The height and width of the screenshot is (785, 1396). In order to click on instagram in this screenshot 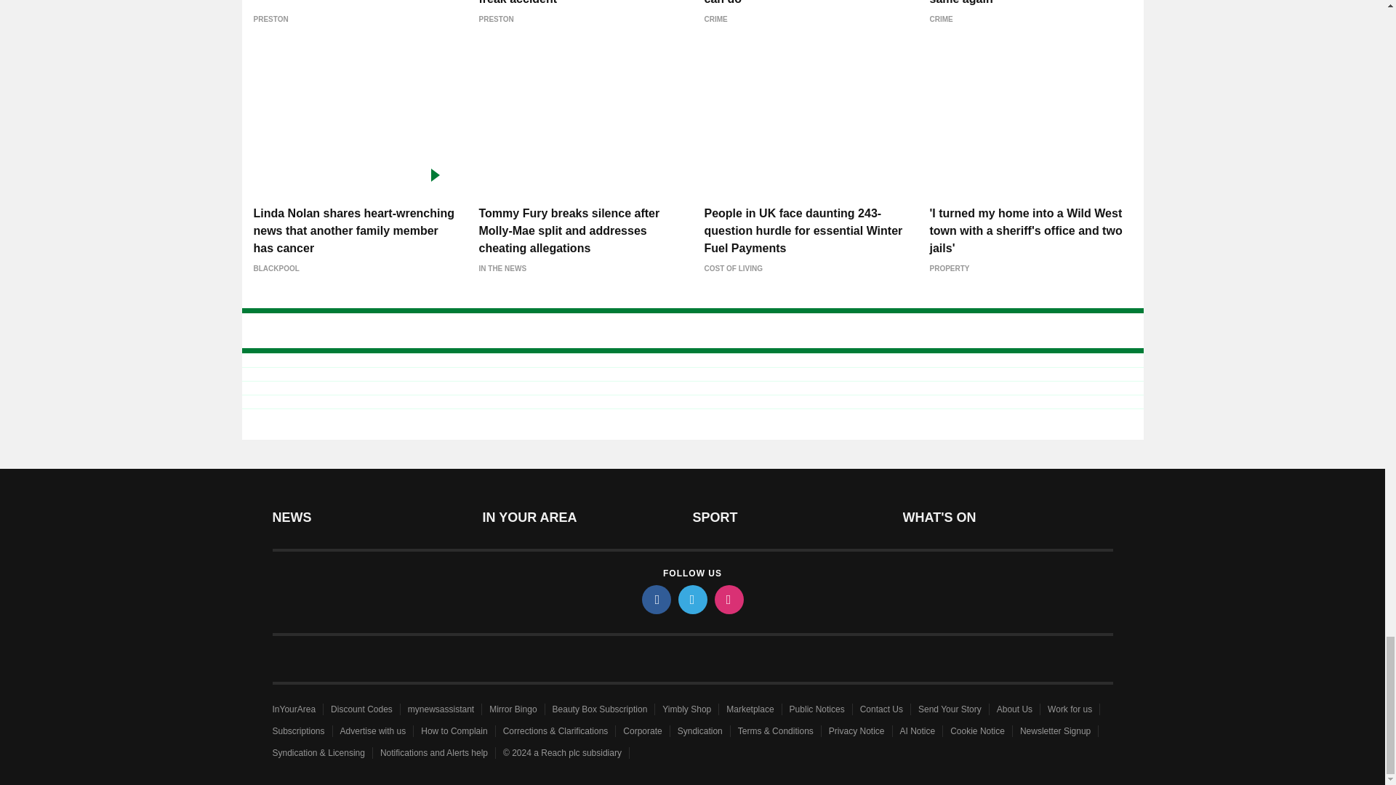, I will do `click(728, 599)`.